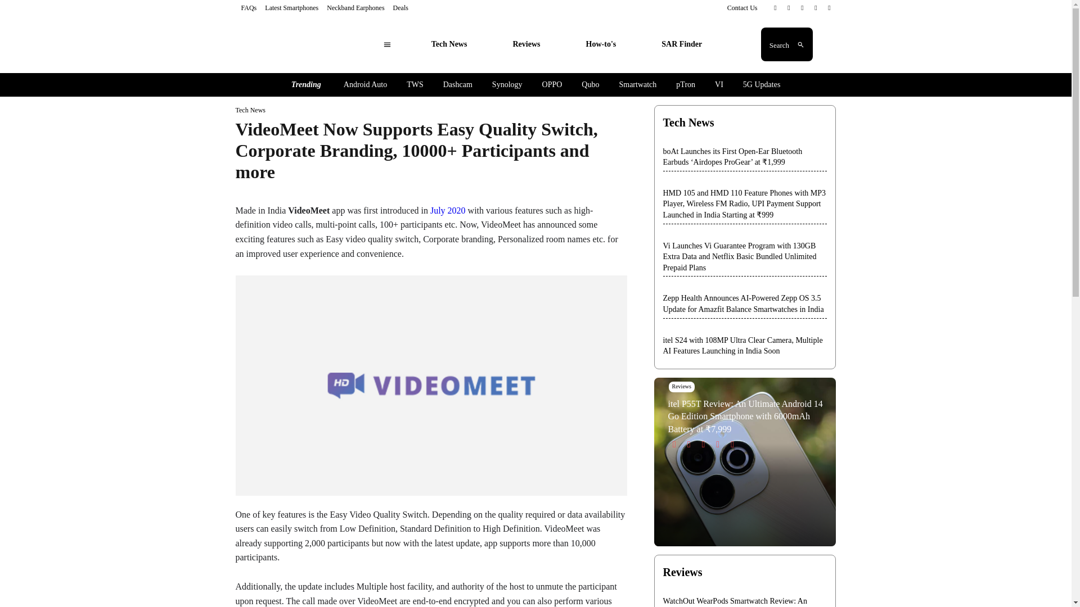  What do you see at coordinates (250, 110) in the screenshot?
I see `View all posts in Tech News` at bounding box center [250, 110].